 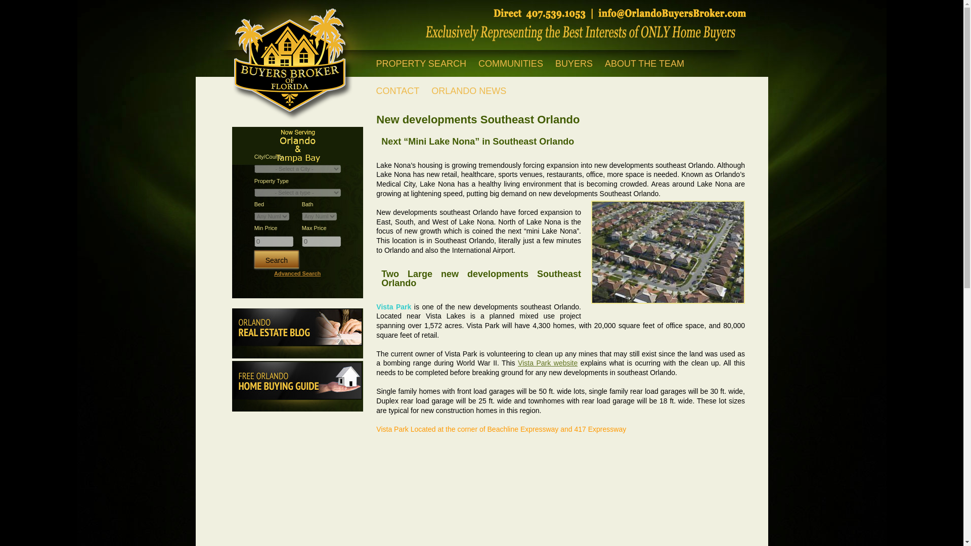 I want to click on new developments southeast Orlando, so click(x=668, y=252).